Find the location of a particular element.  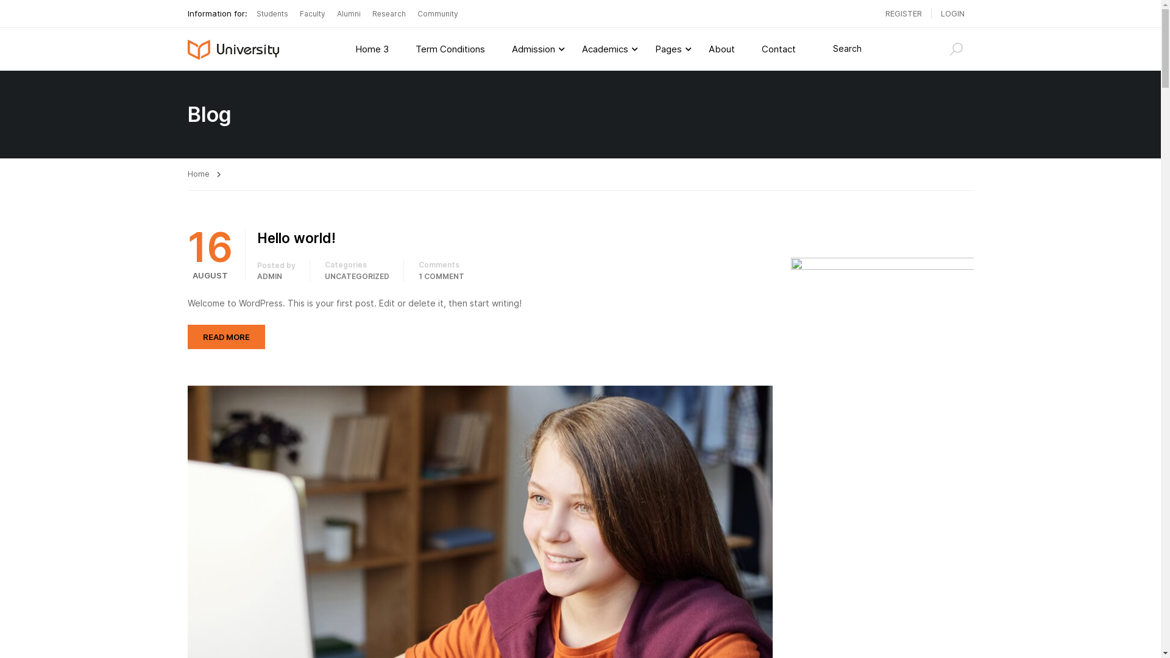

Home is located at coordinates (205, 174).